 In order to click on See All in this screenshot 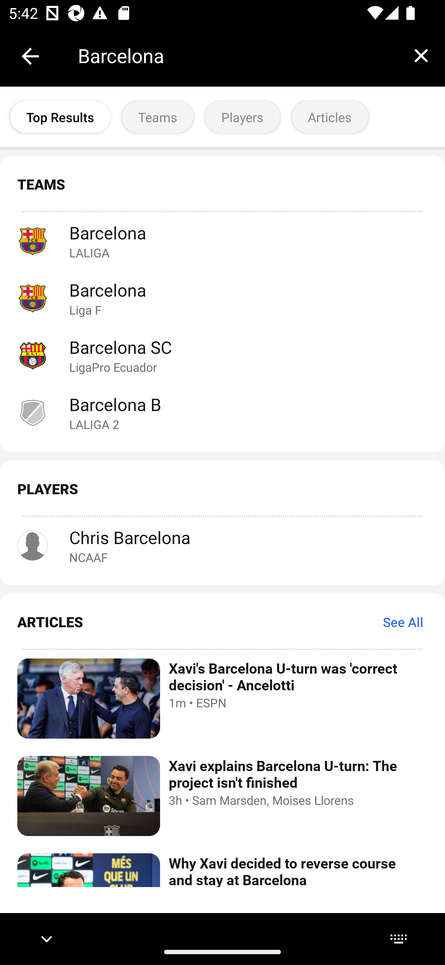, I will do `click(403, 622)`.